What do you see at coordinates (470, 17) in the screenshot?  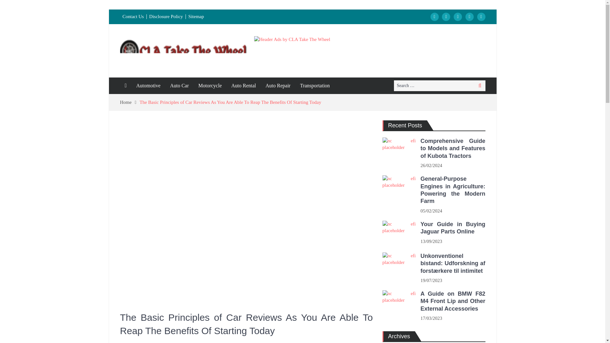 I see `TikTok` at bounding box center [470, 17].